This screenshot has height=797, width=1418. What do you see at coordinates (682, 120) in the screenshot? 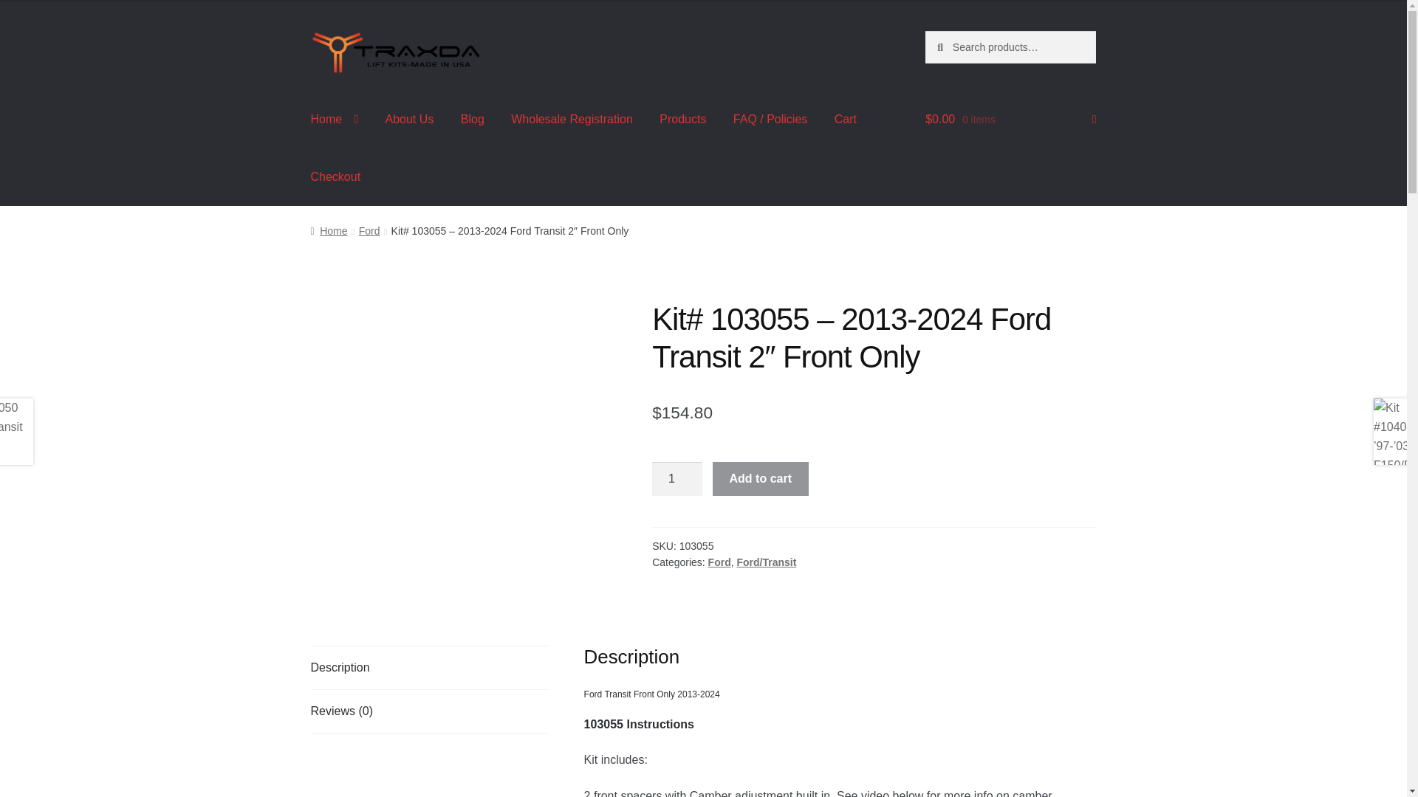
I see `Products` at bounding box center [682, 120].